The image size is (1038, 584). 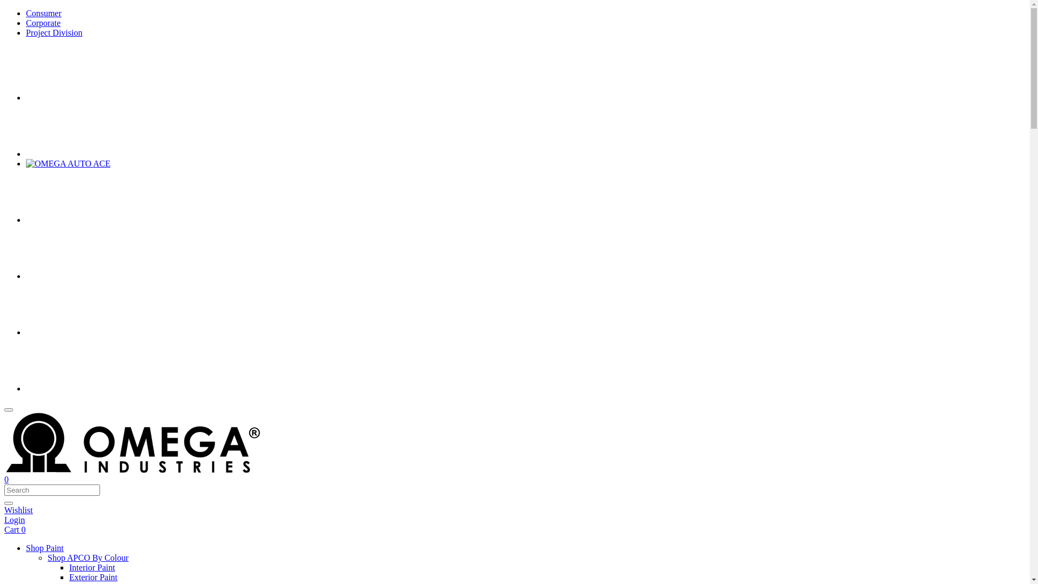 What do you see at coordinates (89, 97) in the screenshot?
I see `APCO` at bounding box center [89, 97].